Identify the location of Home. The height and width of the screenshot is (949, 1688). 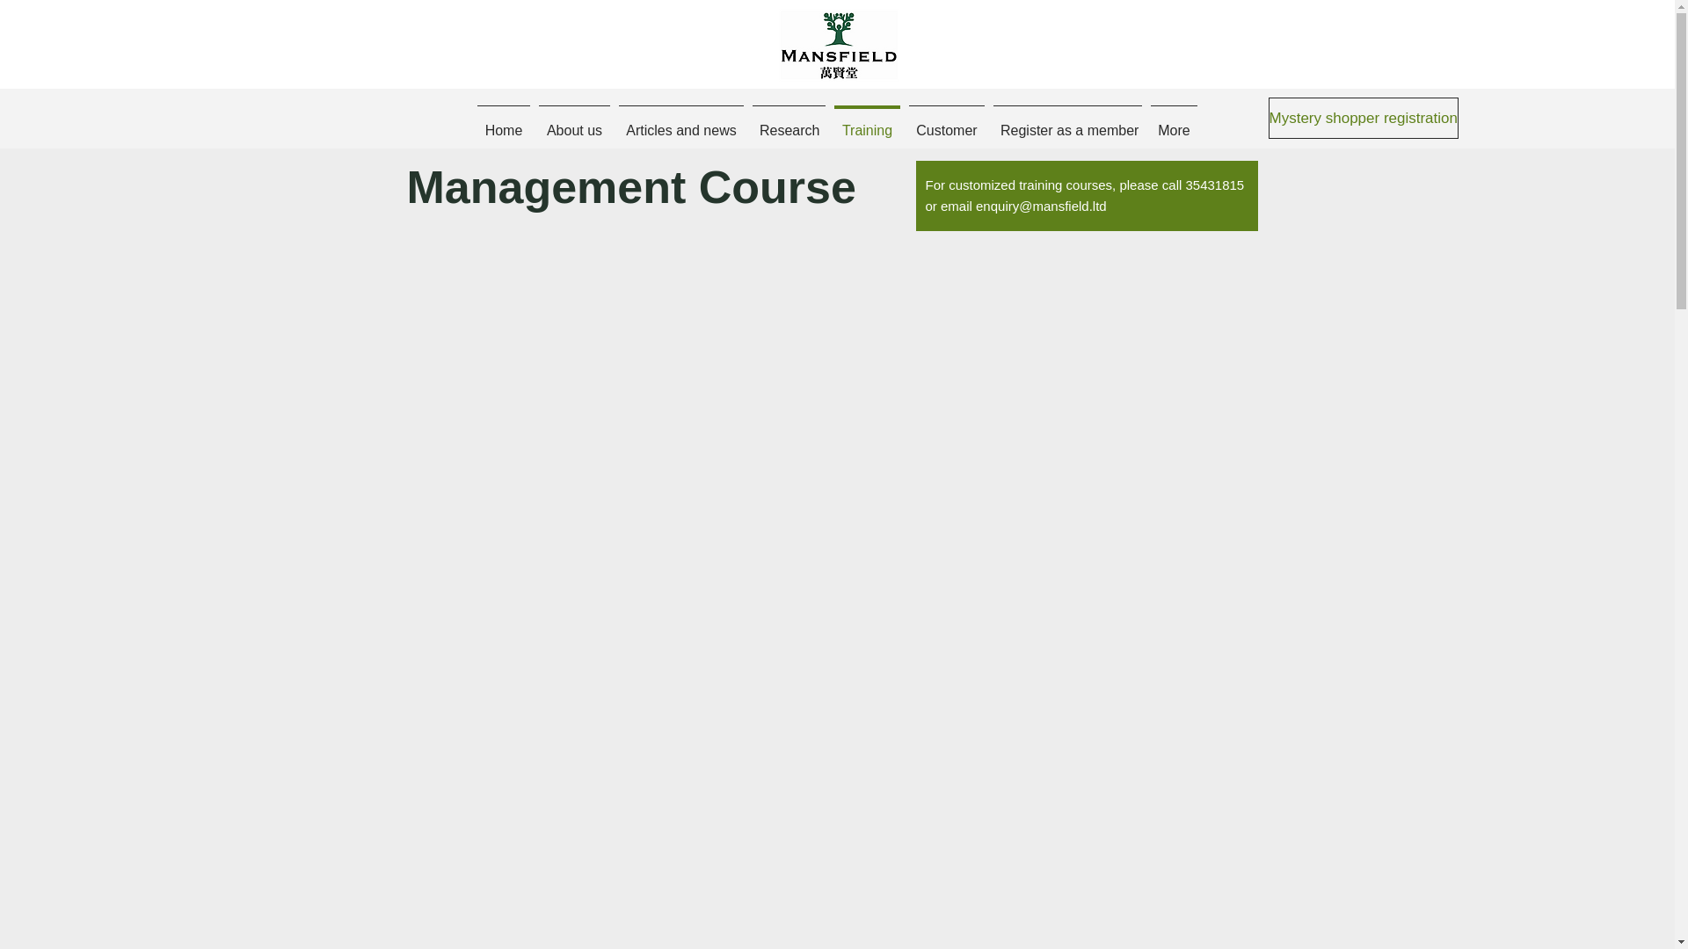
(503, 122).